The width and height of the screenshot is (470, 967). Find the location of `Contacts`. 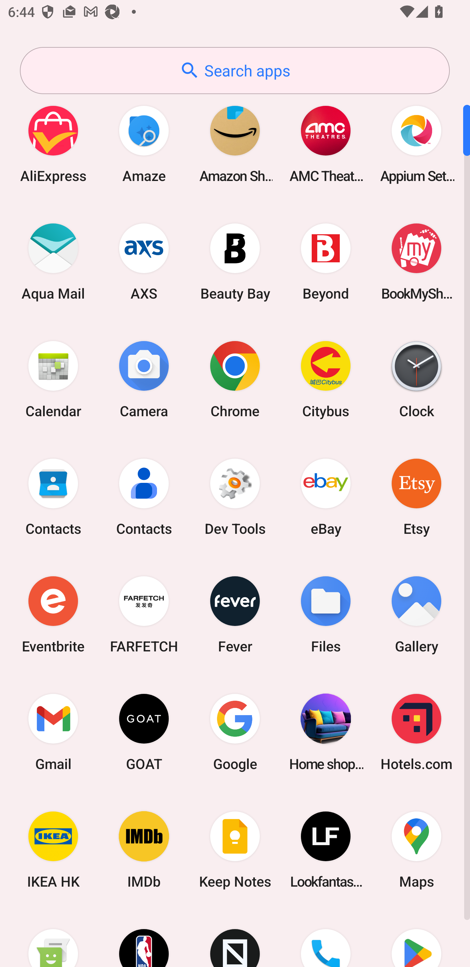

Contacts is located at coordinates (53, 497).